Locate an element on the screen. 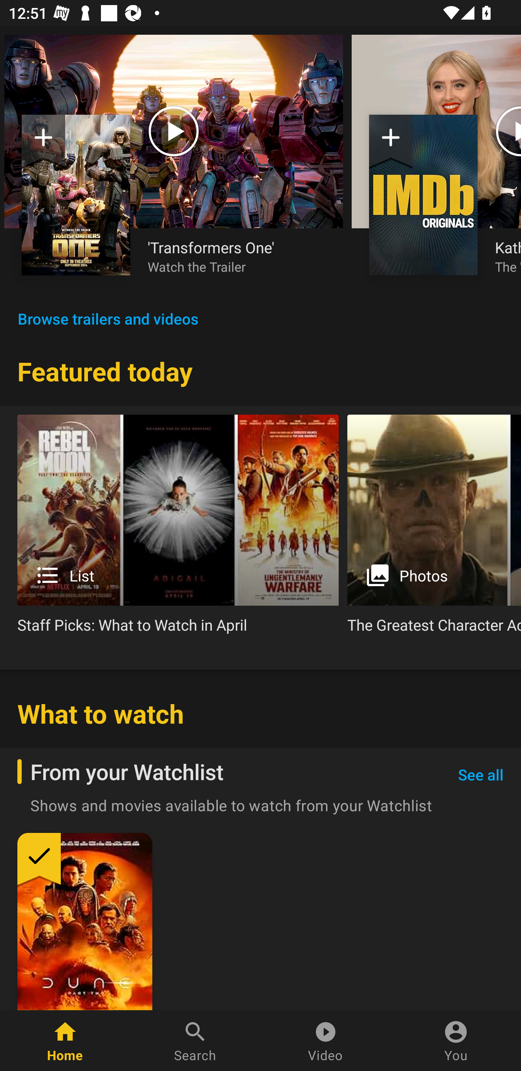  Photos The Greatest Character Actors of All Time is located at coordinates (434, 529).